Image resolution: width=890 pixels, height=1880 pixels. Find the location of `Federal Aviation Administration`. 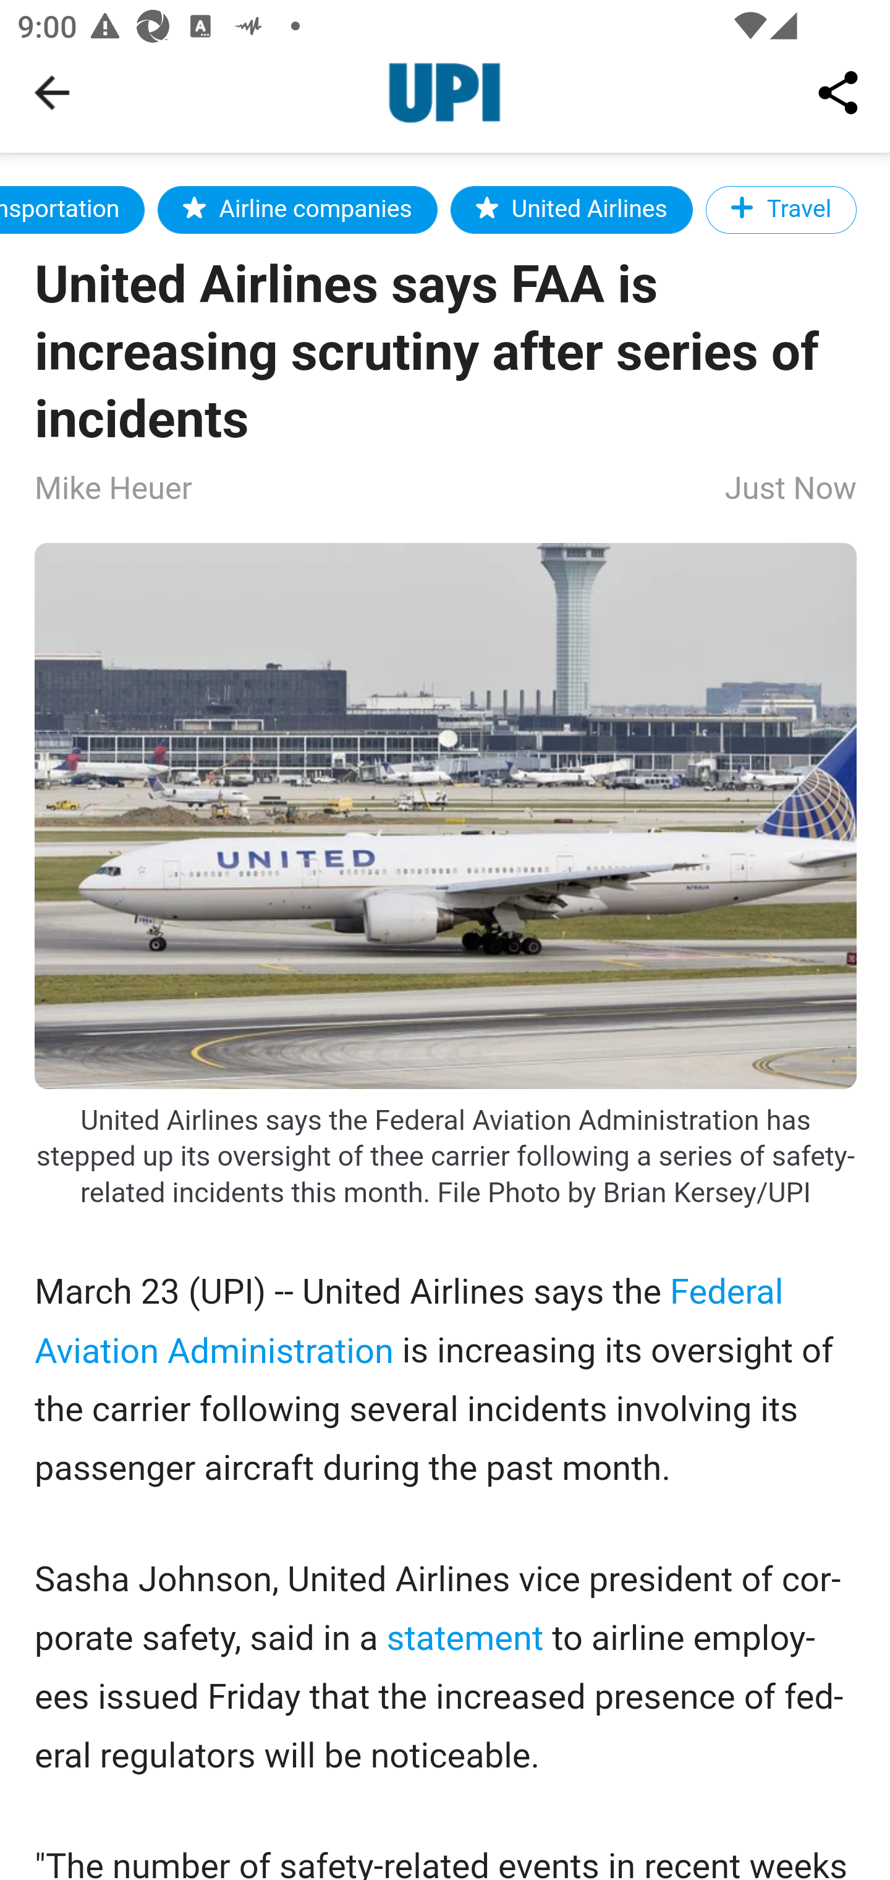

Federal Aviation Administration is located at coordinates (410, 1320).